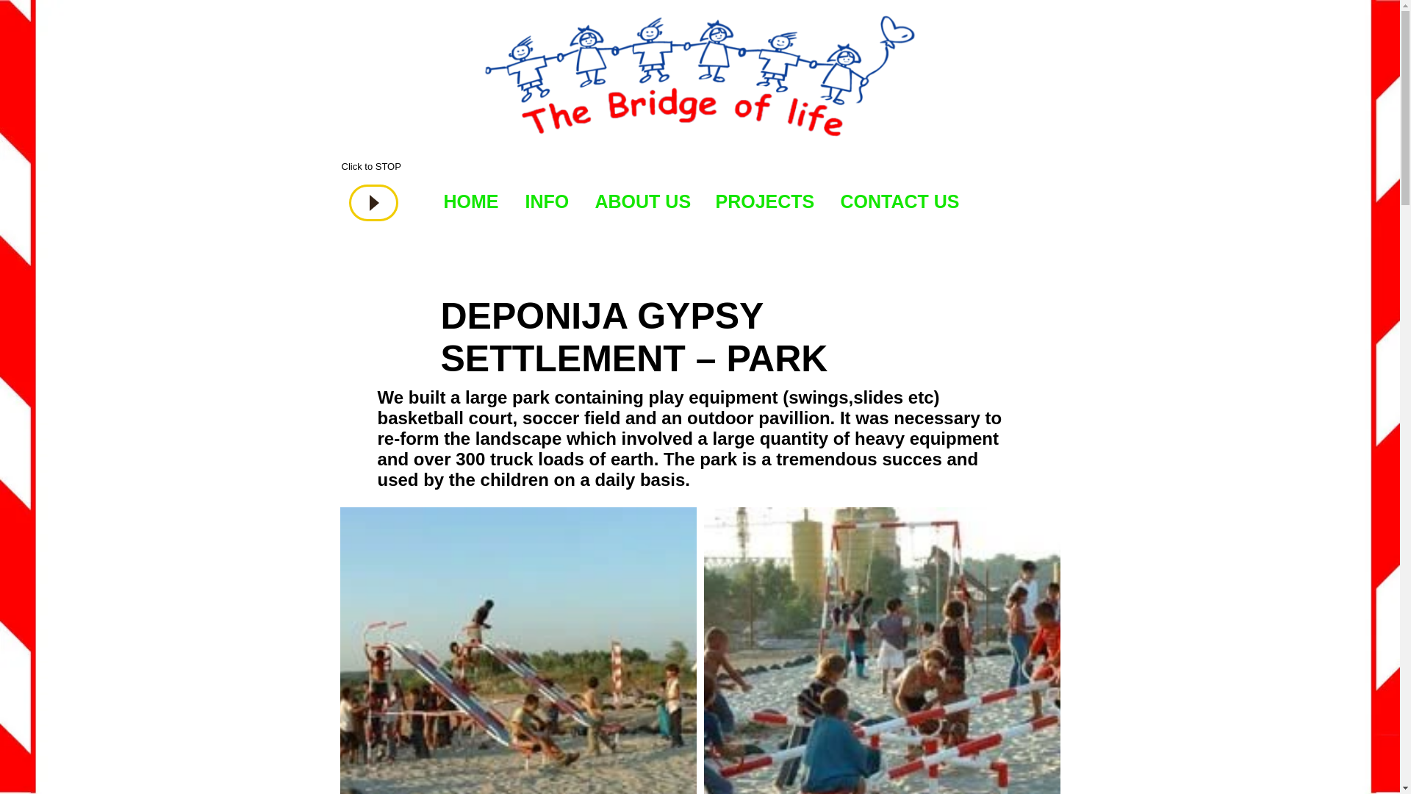  I want to click on PROJECTS, so click(764, 201).